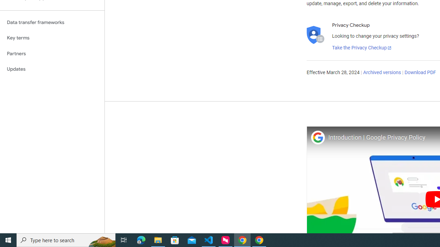 The image size is (440, 247). I want to click on Take the Privacy Checkup, so click(362, 48).